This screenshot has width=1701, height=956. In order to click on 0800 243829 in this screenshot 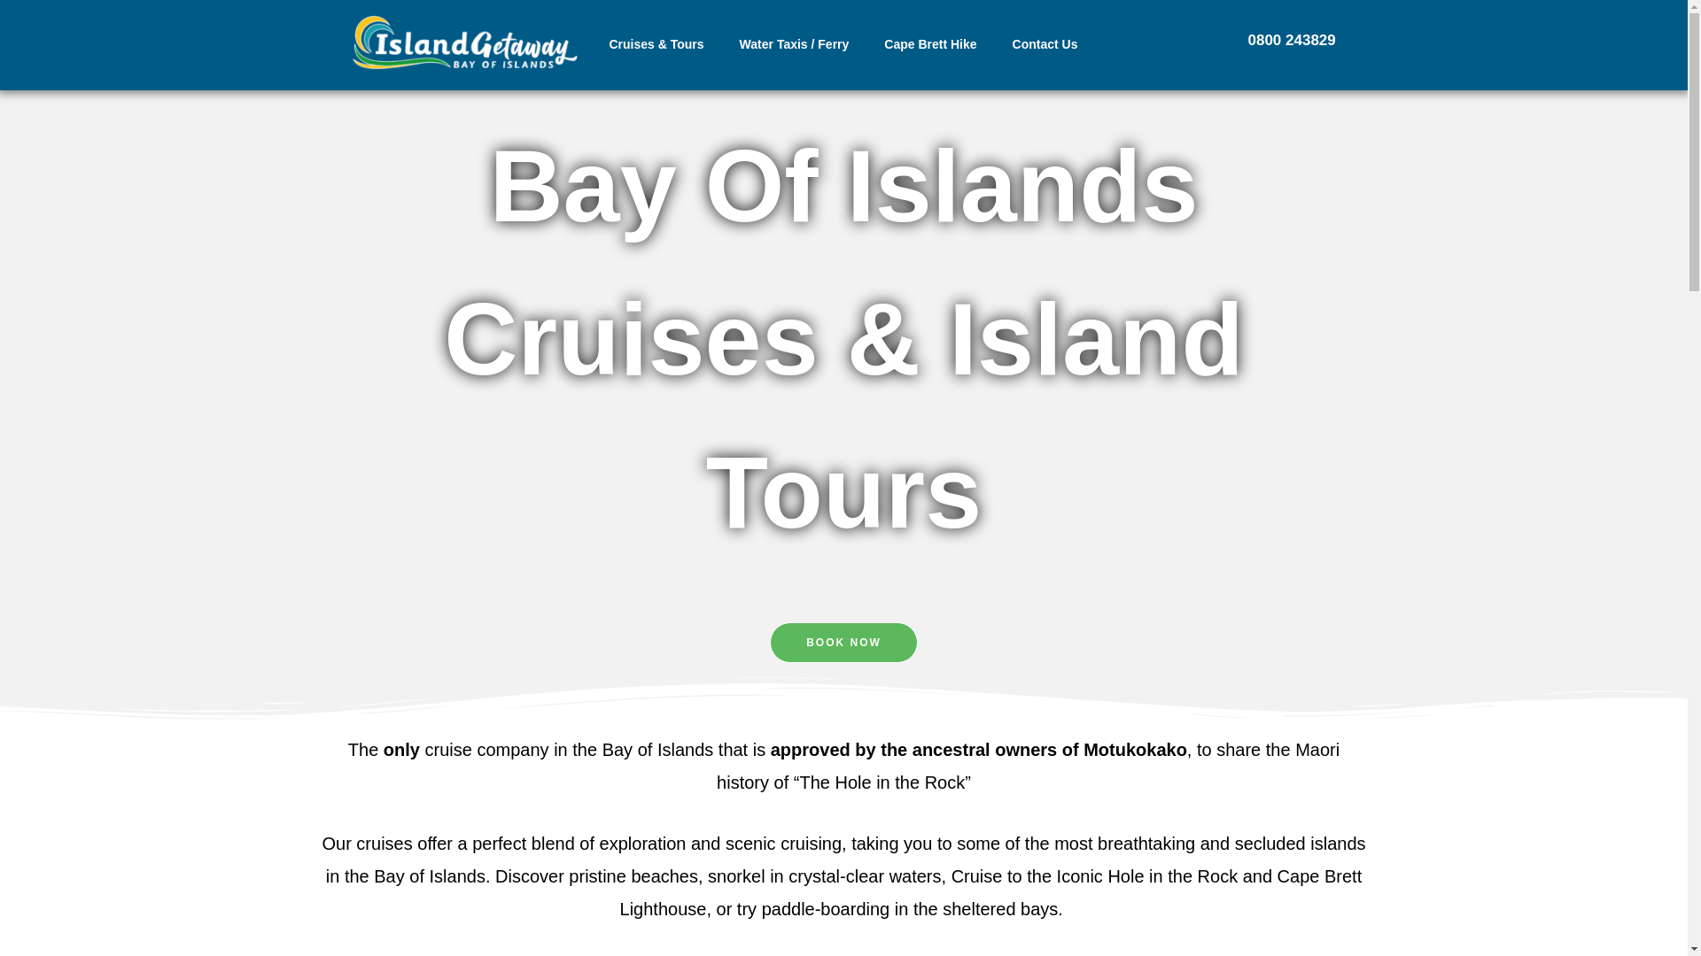, I will do `click(1291, 40)`.